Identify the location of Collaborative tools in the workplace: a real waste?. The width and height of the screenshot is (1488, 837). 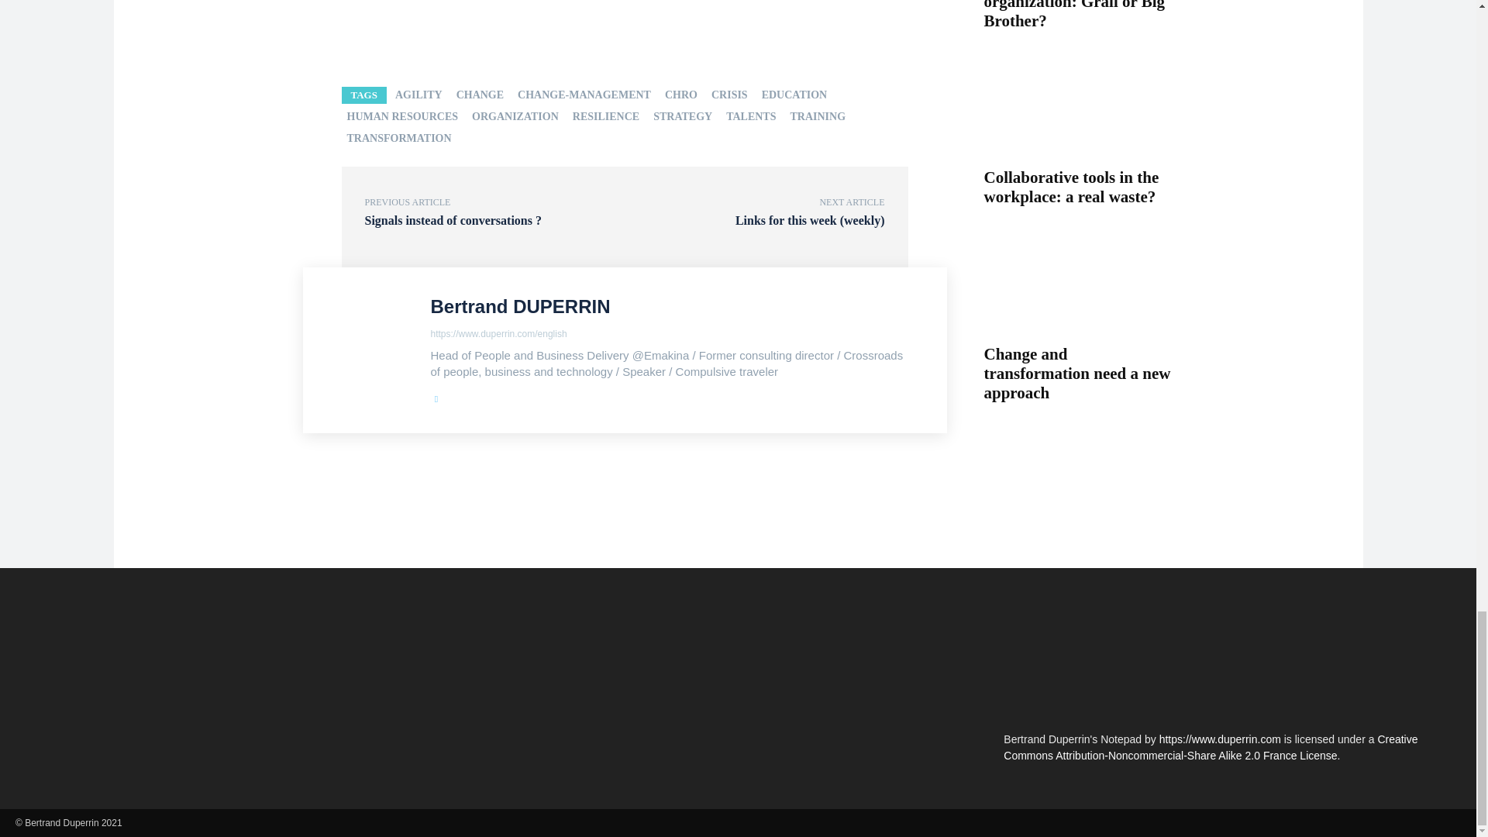
(1079, 112).